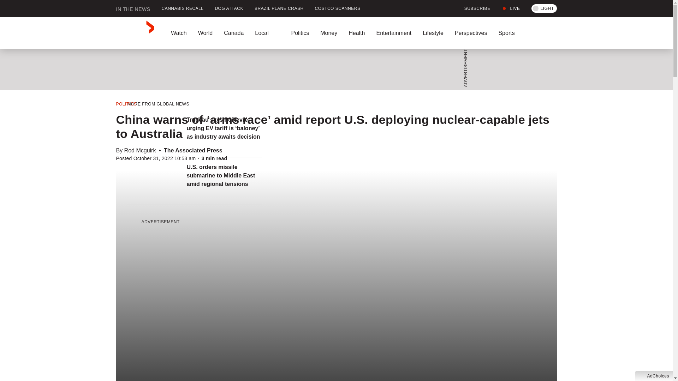 This screenshot has width=678, height=381. I want to click on LIVE, so click(511, 8).